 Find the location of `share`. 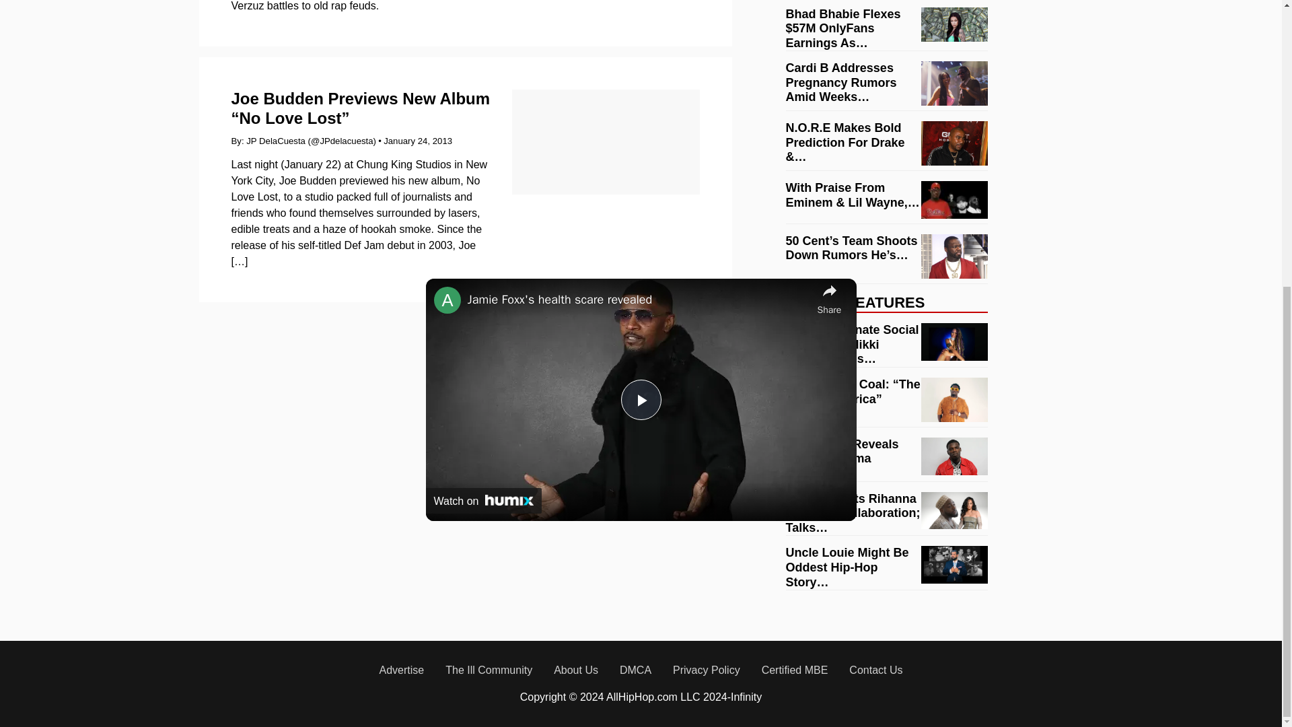

share is located at coordinates (828, 298).